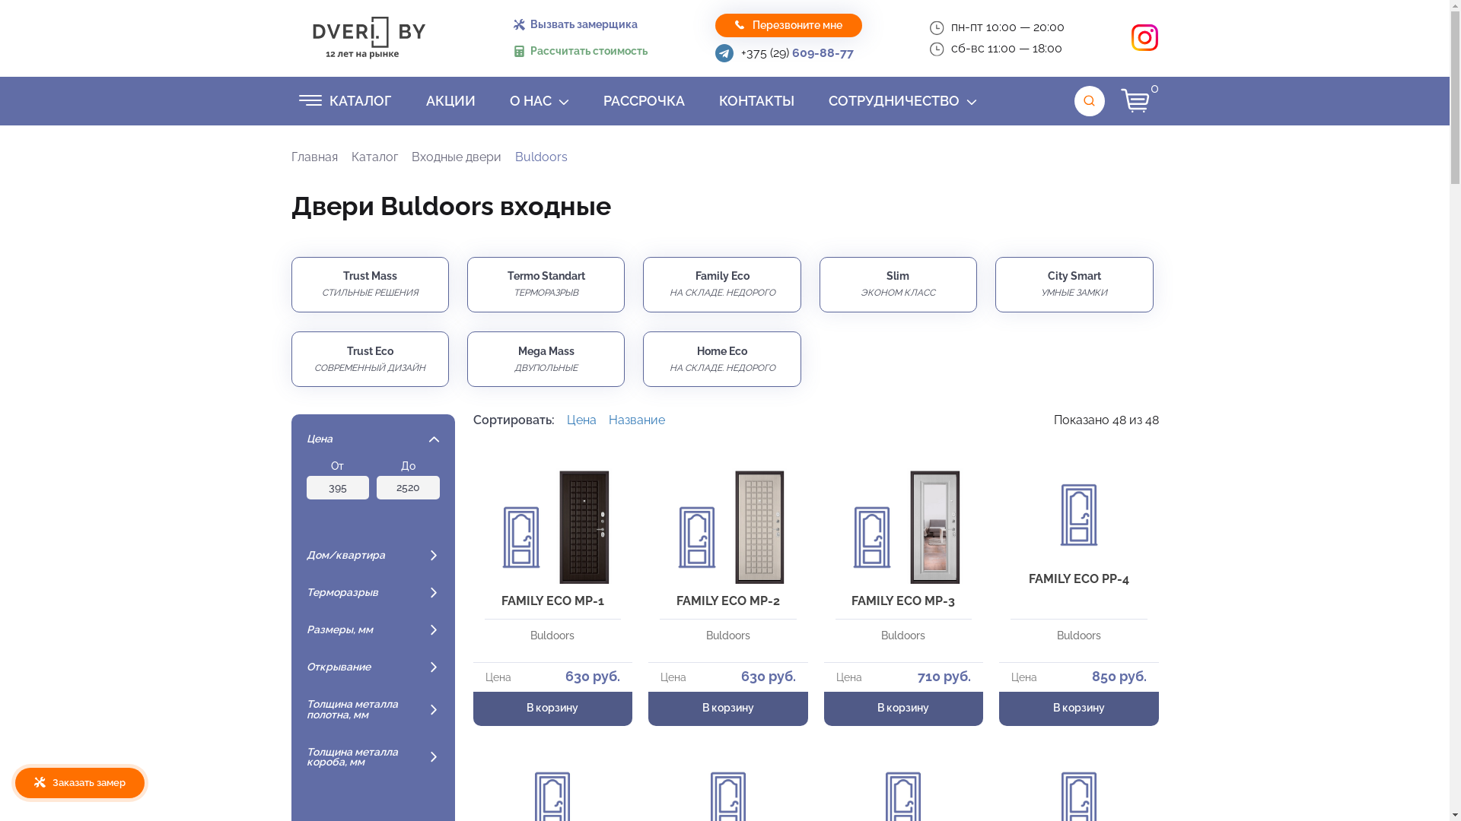  What do you see at coordinates (904, 544) in the screenshot?
I see `FAMILY ECO MP-3` at bounding box center [904, 544].